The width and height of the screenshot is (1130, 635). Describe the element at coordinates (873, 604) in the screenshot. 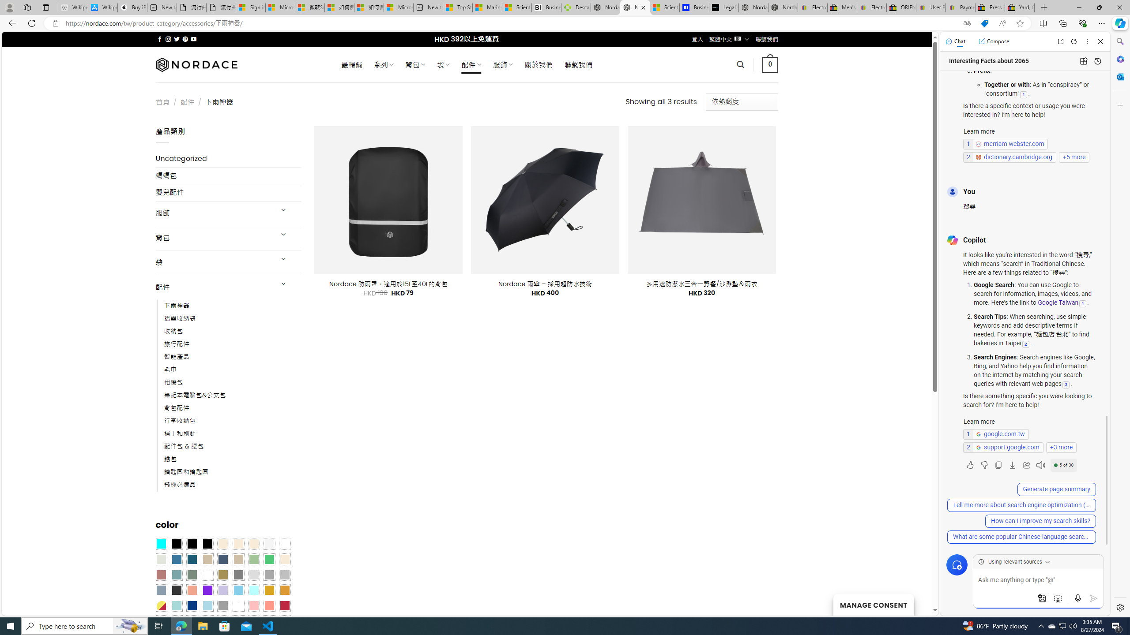

I see `MANAGE CONSENT` at that location.